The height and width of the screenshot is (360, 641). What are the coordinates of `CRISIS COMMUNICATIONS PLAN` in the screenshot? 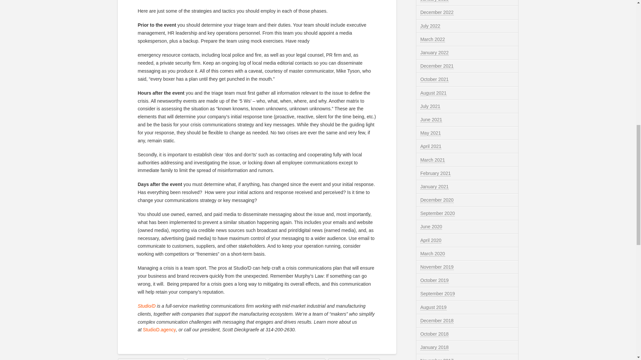 It's located at (226, 359).